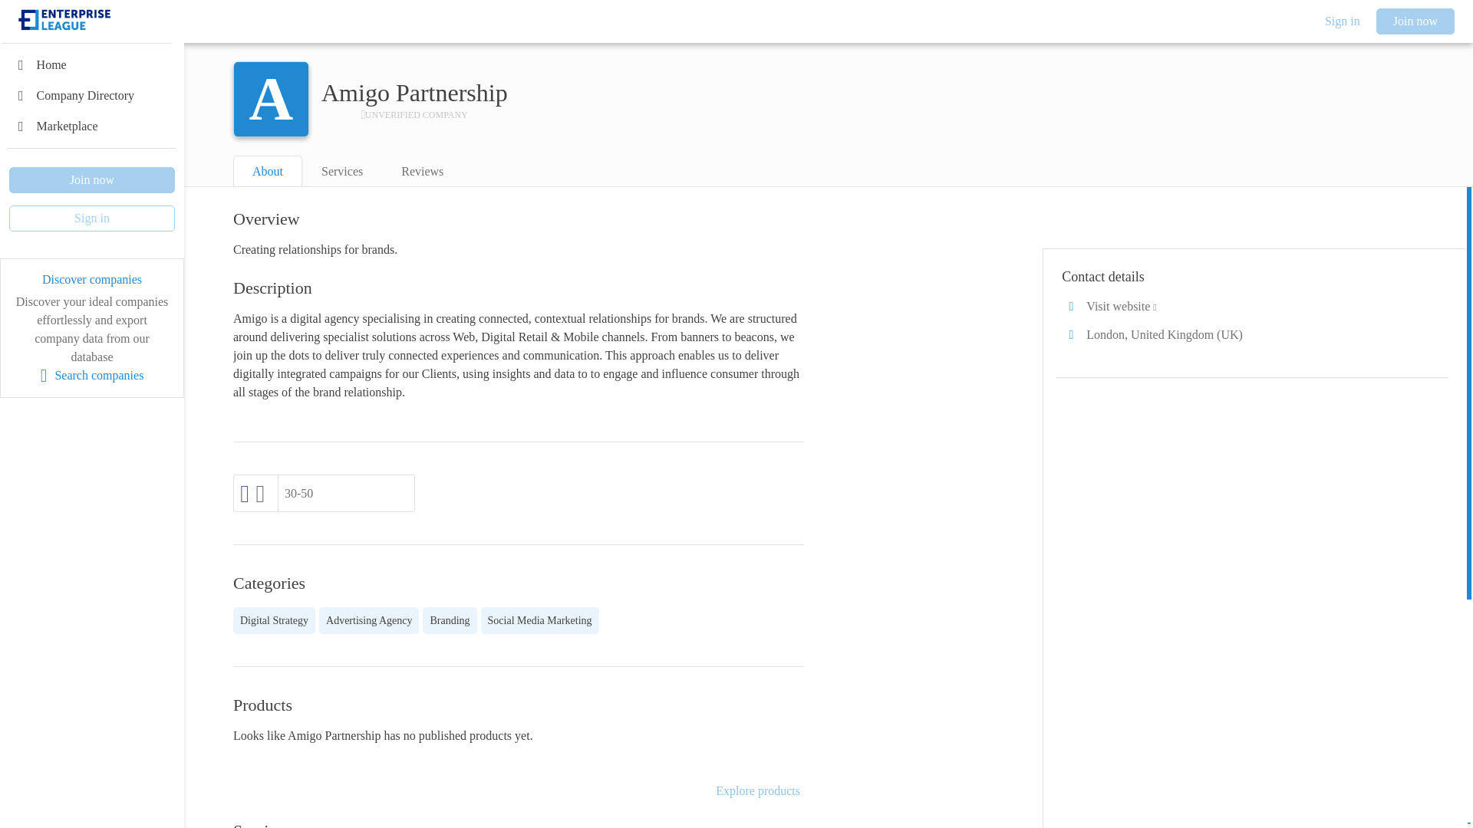 The width and height of the screenshot is (1473, 828). I want to click on Digital Strategy, so click(273, 620).